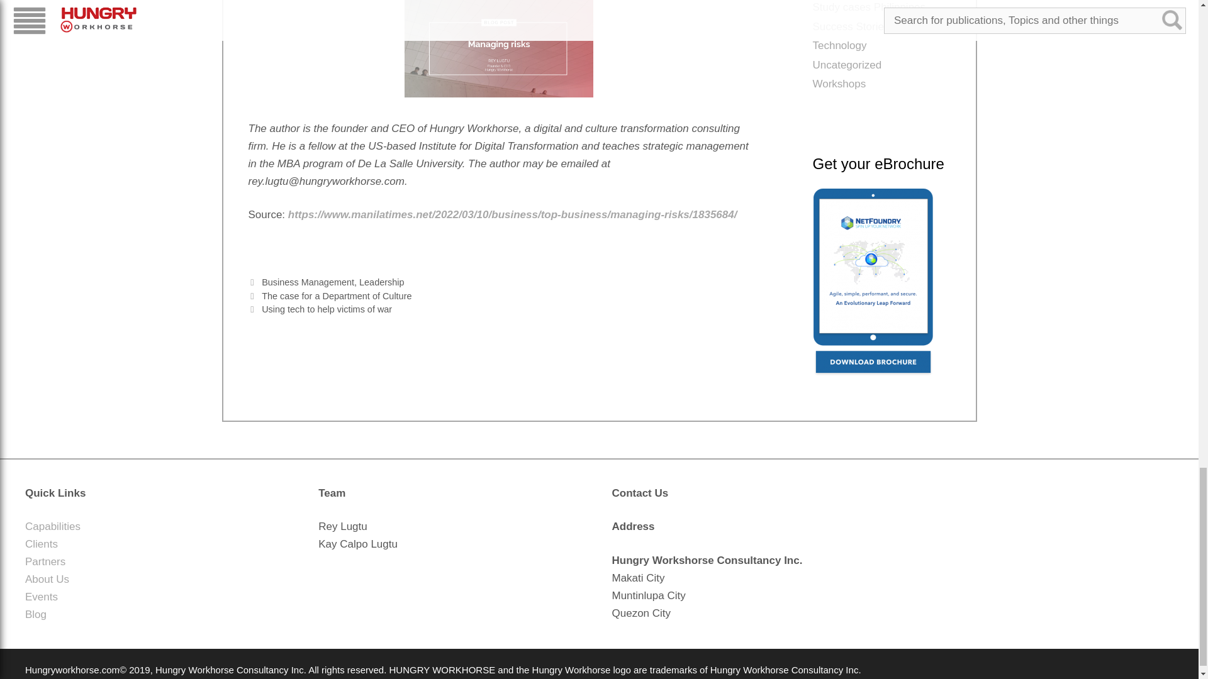  What do you see at coordinates (308, 282) in the screenshot?
I see `Business Management` at bounding box center [308, 282].